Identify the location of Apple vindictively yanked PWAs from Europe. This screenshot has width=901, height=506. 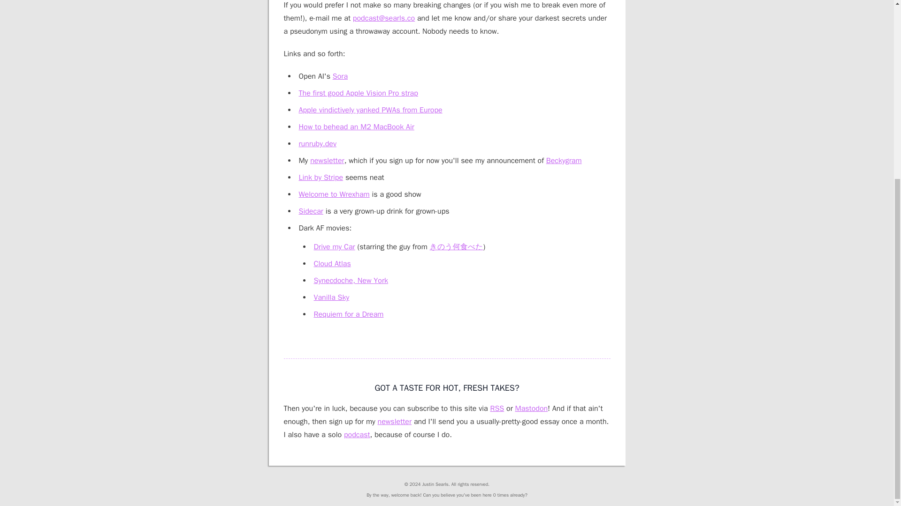
(370, 110).